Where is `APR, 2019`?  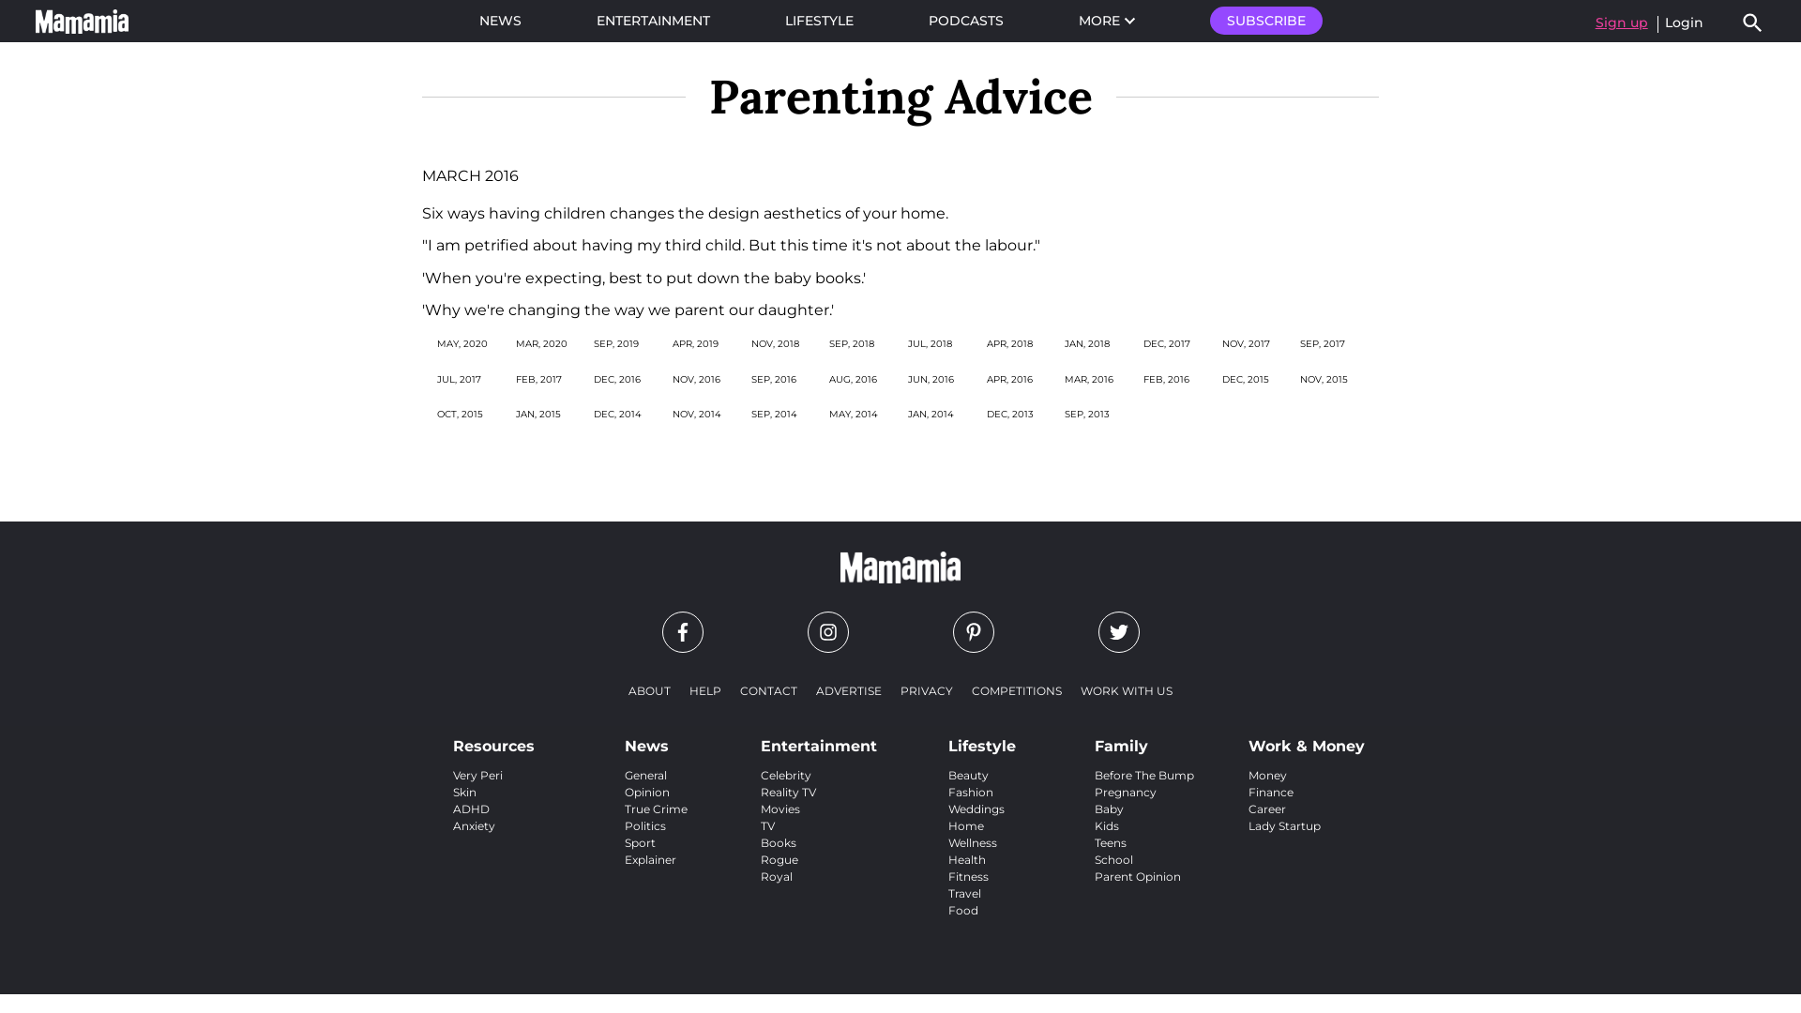 APR, 2019 is located at coordinates (696, 343).